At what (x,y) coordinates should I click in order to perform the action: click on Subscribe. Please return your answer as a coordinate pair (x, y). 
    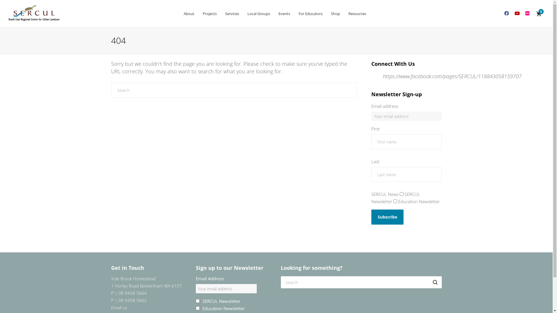
    Looking at the image, I should click on (388, 217).